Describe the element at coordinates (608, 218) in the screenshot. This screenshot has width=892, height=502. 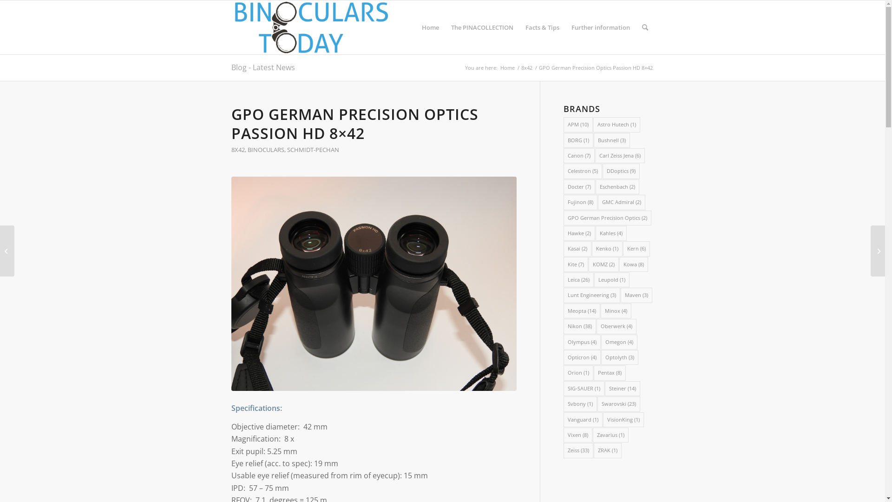
I see `GPO German Precision Optics (2)` at that location.